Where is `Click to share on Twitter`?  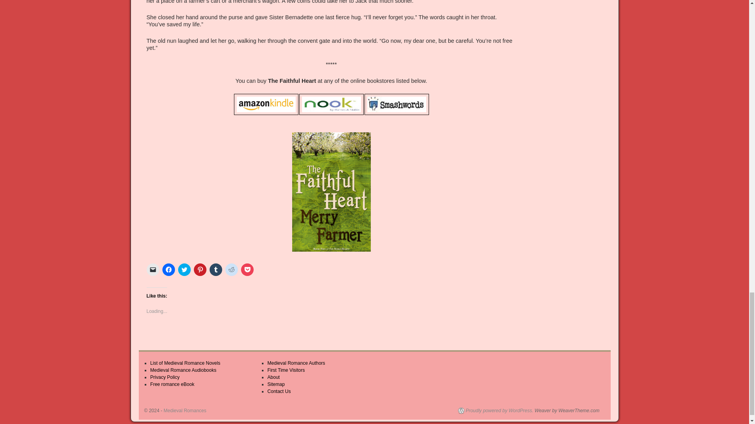 Click to share on Twitter is located at coordinates (184, 269).